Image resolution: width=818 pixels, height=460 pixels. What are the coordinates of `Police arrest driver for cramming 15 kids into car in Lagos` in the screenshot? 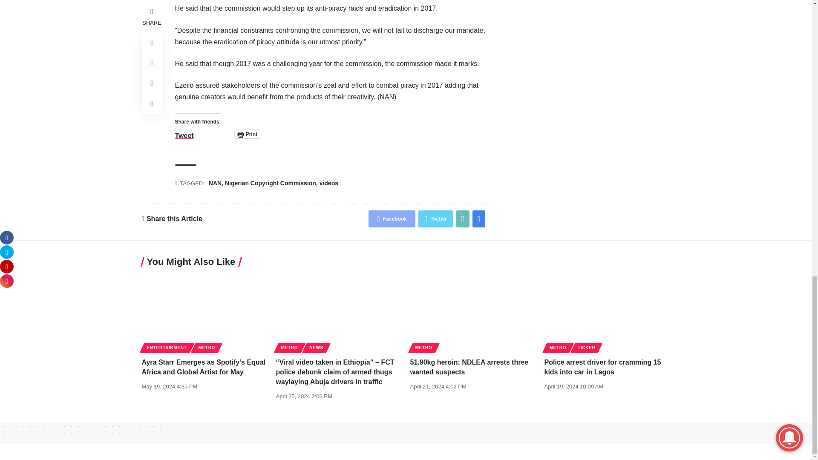 It's located at (607, 313).